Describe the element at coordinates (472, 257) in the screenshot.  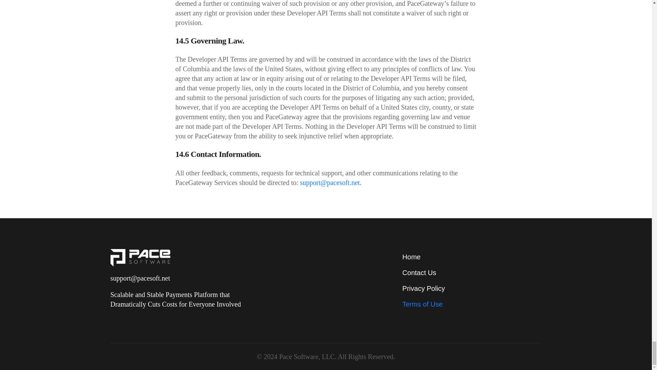
I see `Home` at that location.